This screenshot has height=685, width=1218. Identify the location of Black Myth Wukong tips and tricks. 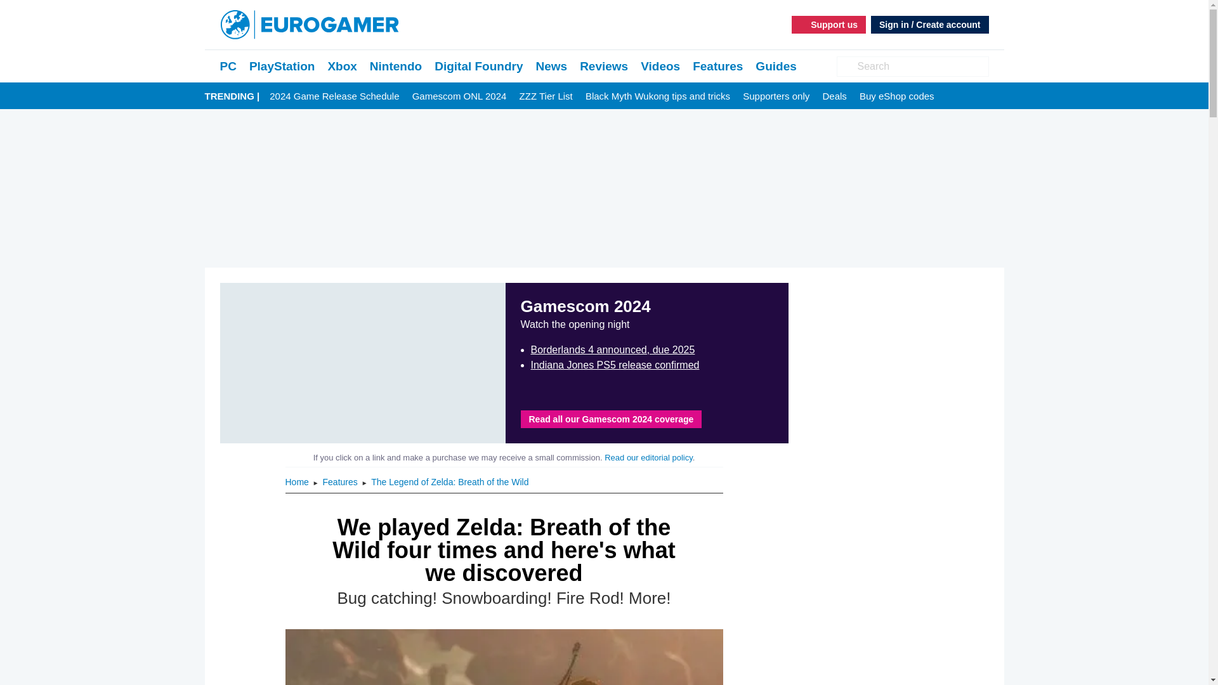
(657, 96).